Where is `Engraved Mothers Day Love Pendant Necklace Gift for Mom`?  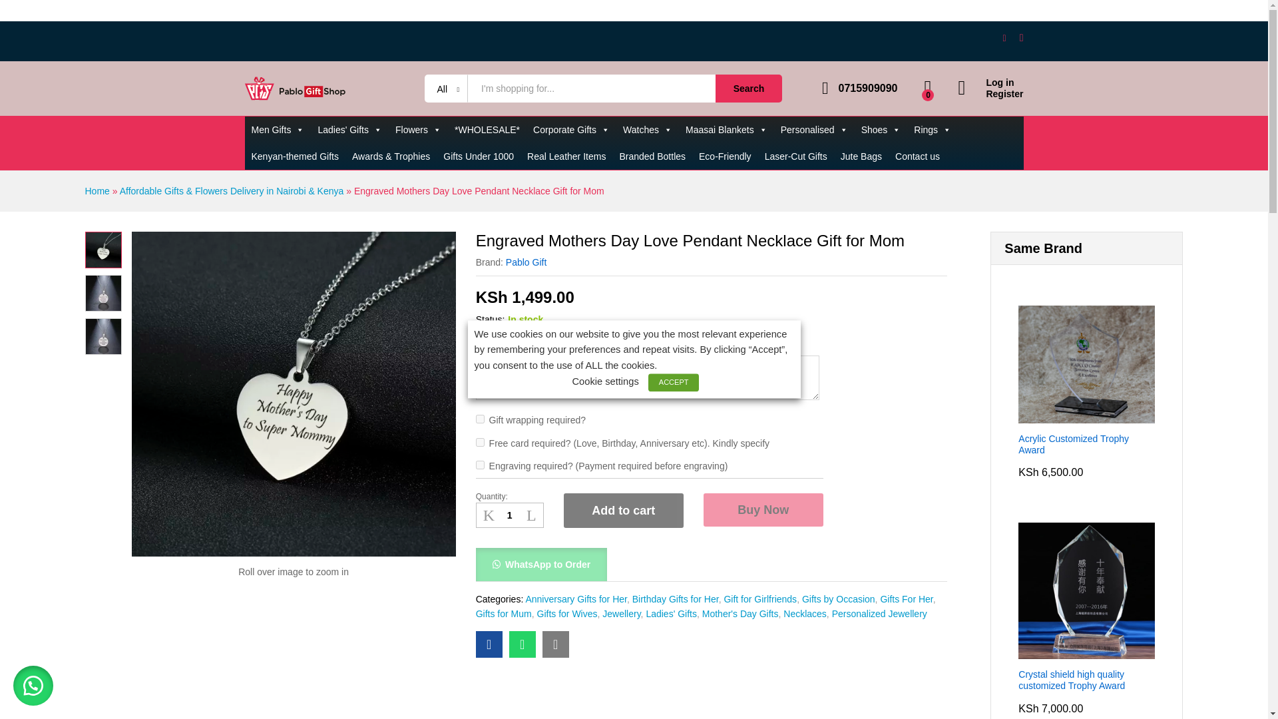
Engraved Mothers Day Love Pendant Necklace Gift for Mom is located at coordinates (555, 644).